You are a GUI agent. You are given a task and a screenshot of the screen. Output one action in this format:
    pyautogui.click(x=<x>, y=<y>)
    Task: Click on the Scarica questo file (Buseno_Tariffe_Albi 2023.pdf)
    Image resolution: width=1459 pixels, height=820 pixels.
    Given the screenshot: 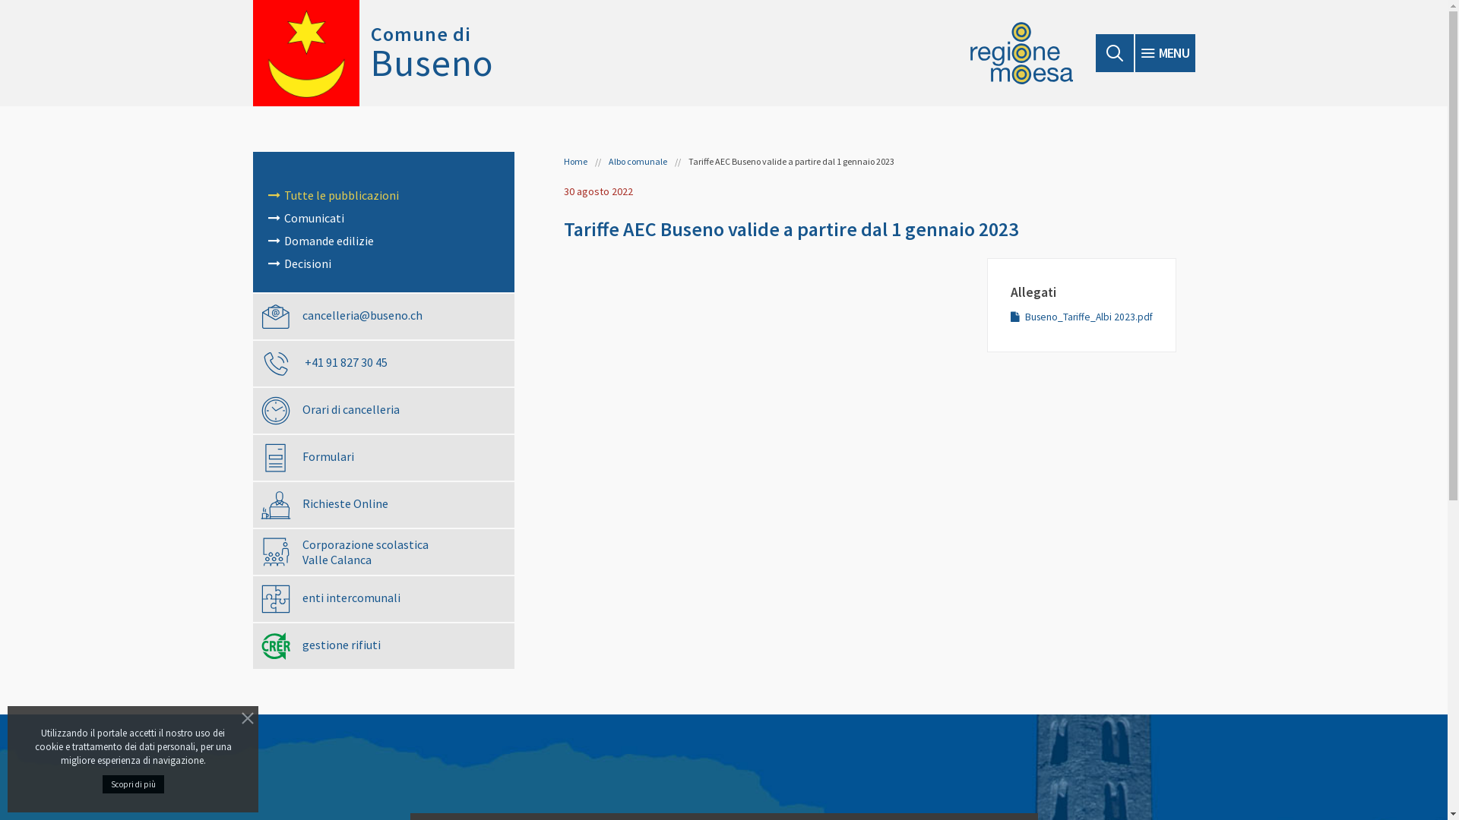 What is the action you would take?
    pyautogui.click(x=1018, y=317)
    